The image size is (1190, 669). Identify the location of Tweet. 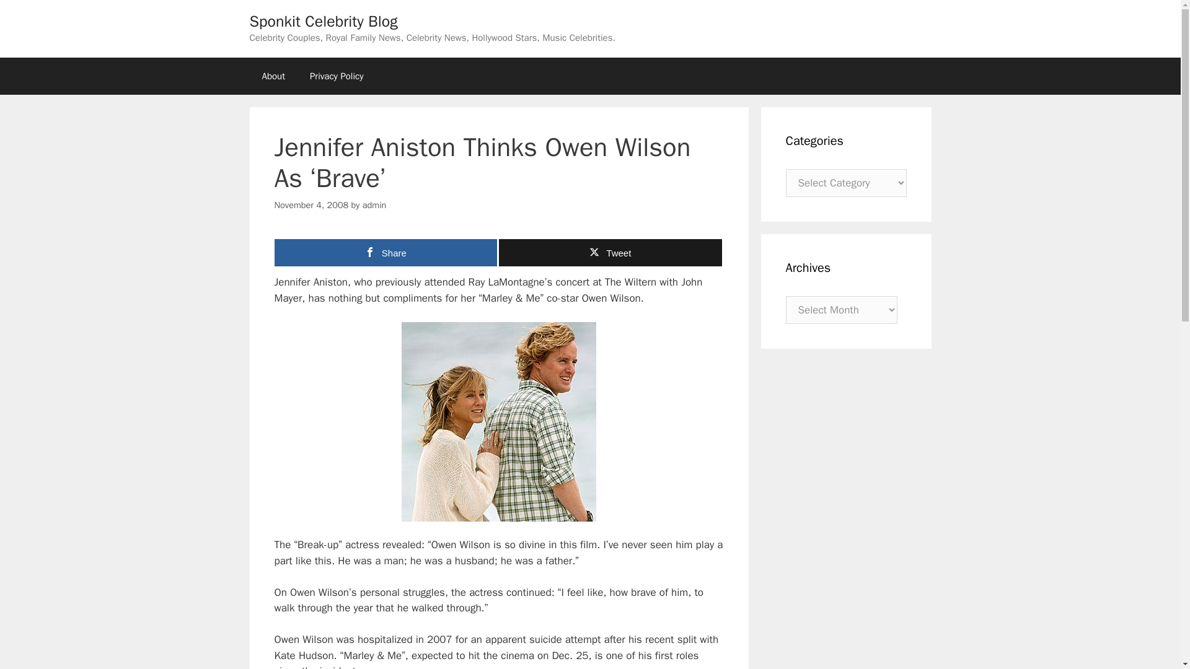
(610, 252).